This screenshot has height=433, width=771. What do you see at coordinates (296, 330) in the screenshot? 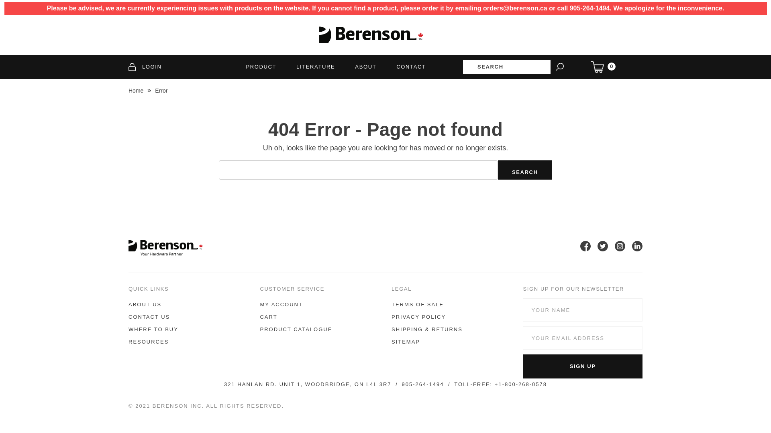
I see `PRODUCT CATALOGUE` at bounding box center [296, 330].